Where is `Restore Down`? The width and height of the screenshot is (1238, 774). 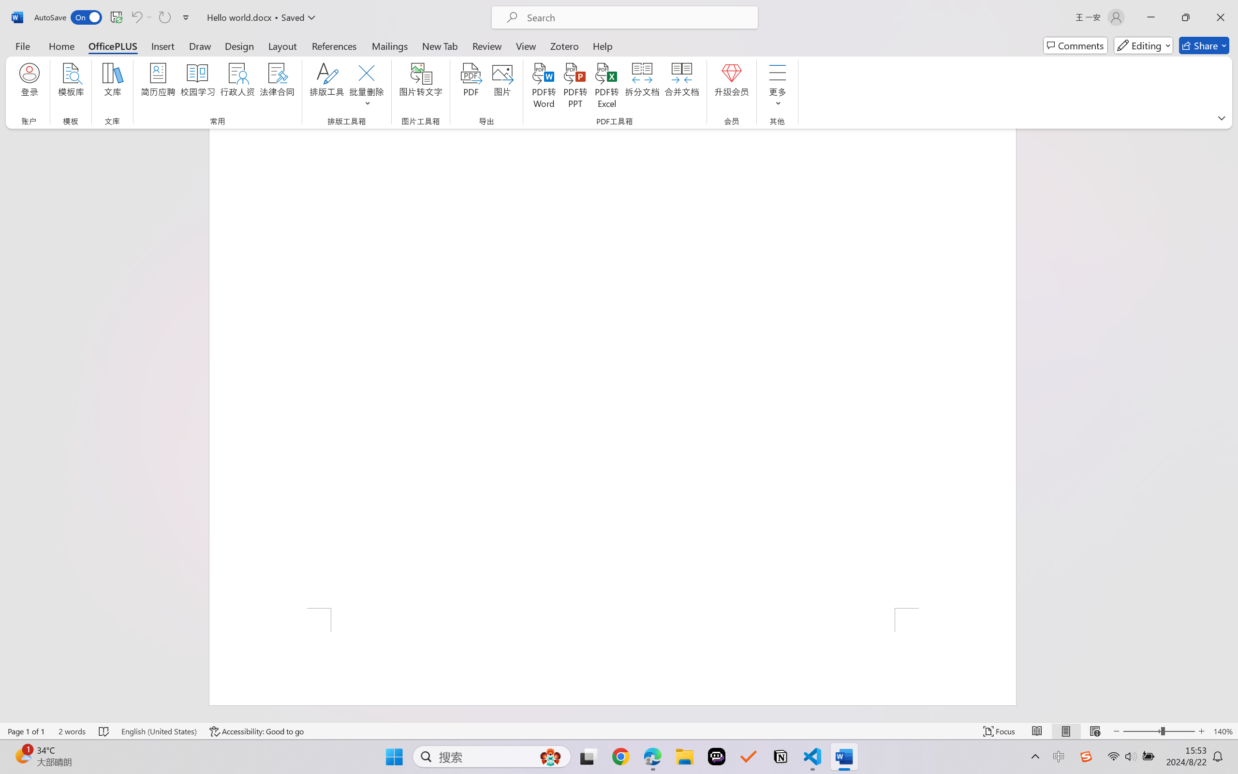 Restore Down is located at coordinates (1186, 17).